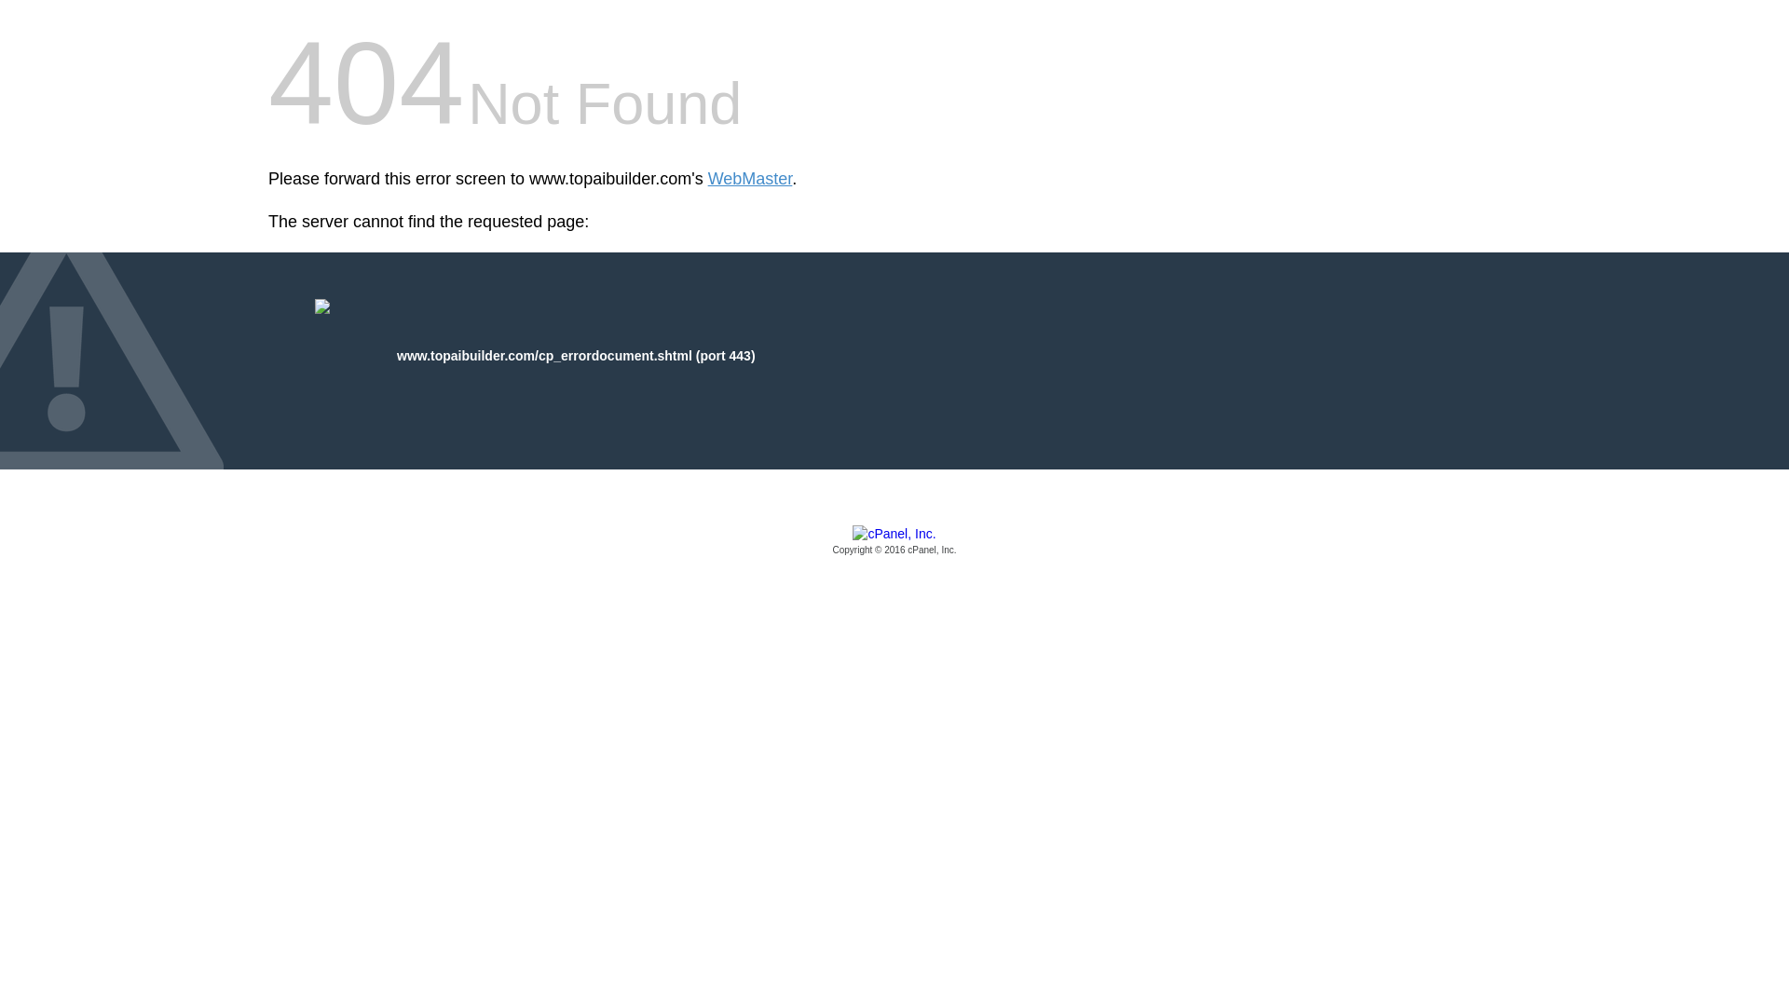 Image resolution: width=1789 pixels, height=1006 pixels. I want to click on WebMaster, so click(750, 179).